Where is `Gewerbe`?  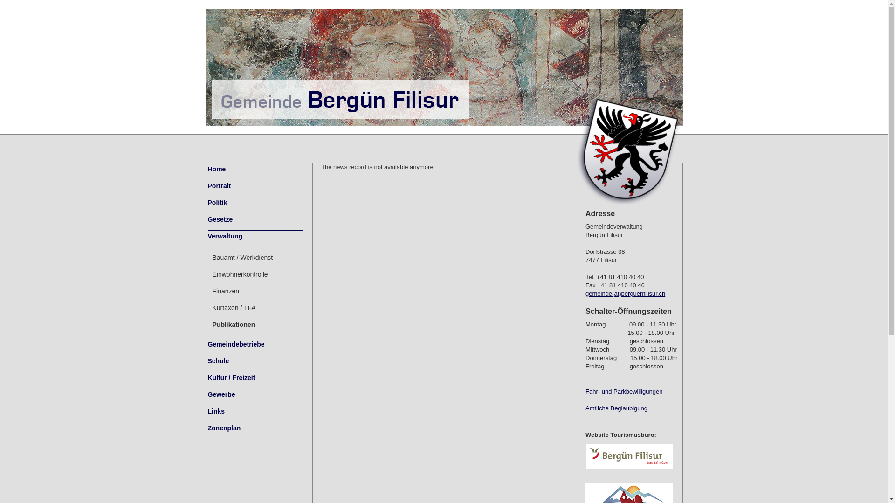
Gewerbe is located at coordinates (255, 394).